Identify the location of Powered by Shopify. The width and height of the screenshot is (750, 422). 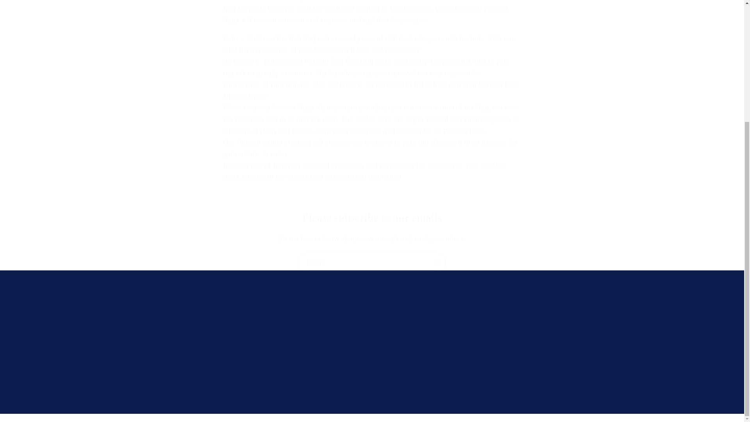
(399, 417).